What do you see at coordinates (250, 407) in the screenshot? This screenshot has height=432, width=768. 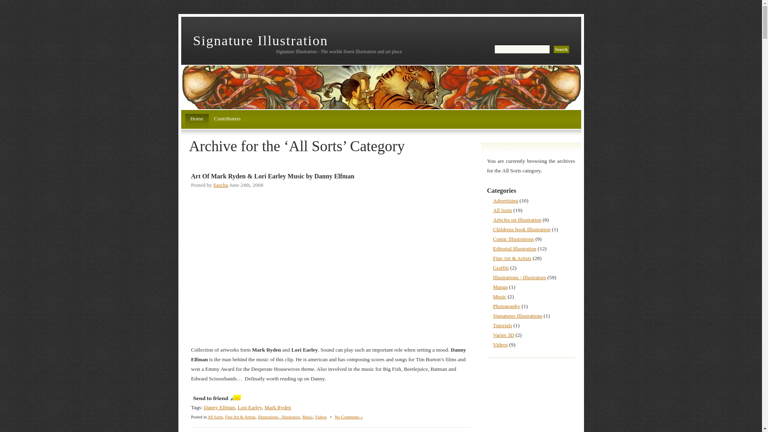 I see `Lori Earley` at bounding box center [250, 407].